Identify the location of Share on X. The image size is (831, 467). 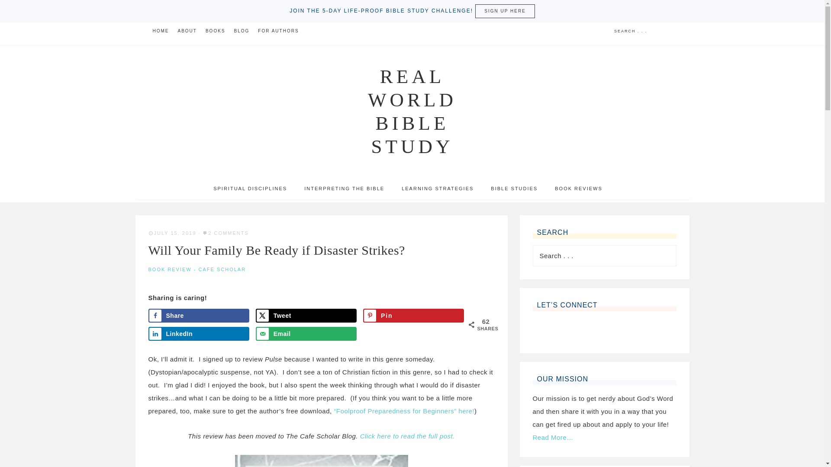
(306, 316).